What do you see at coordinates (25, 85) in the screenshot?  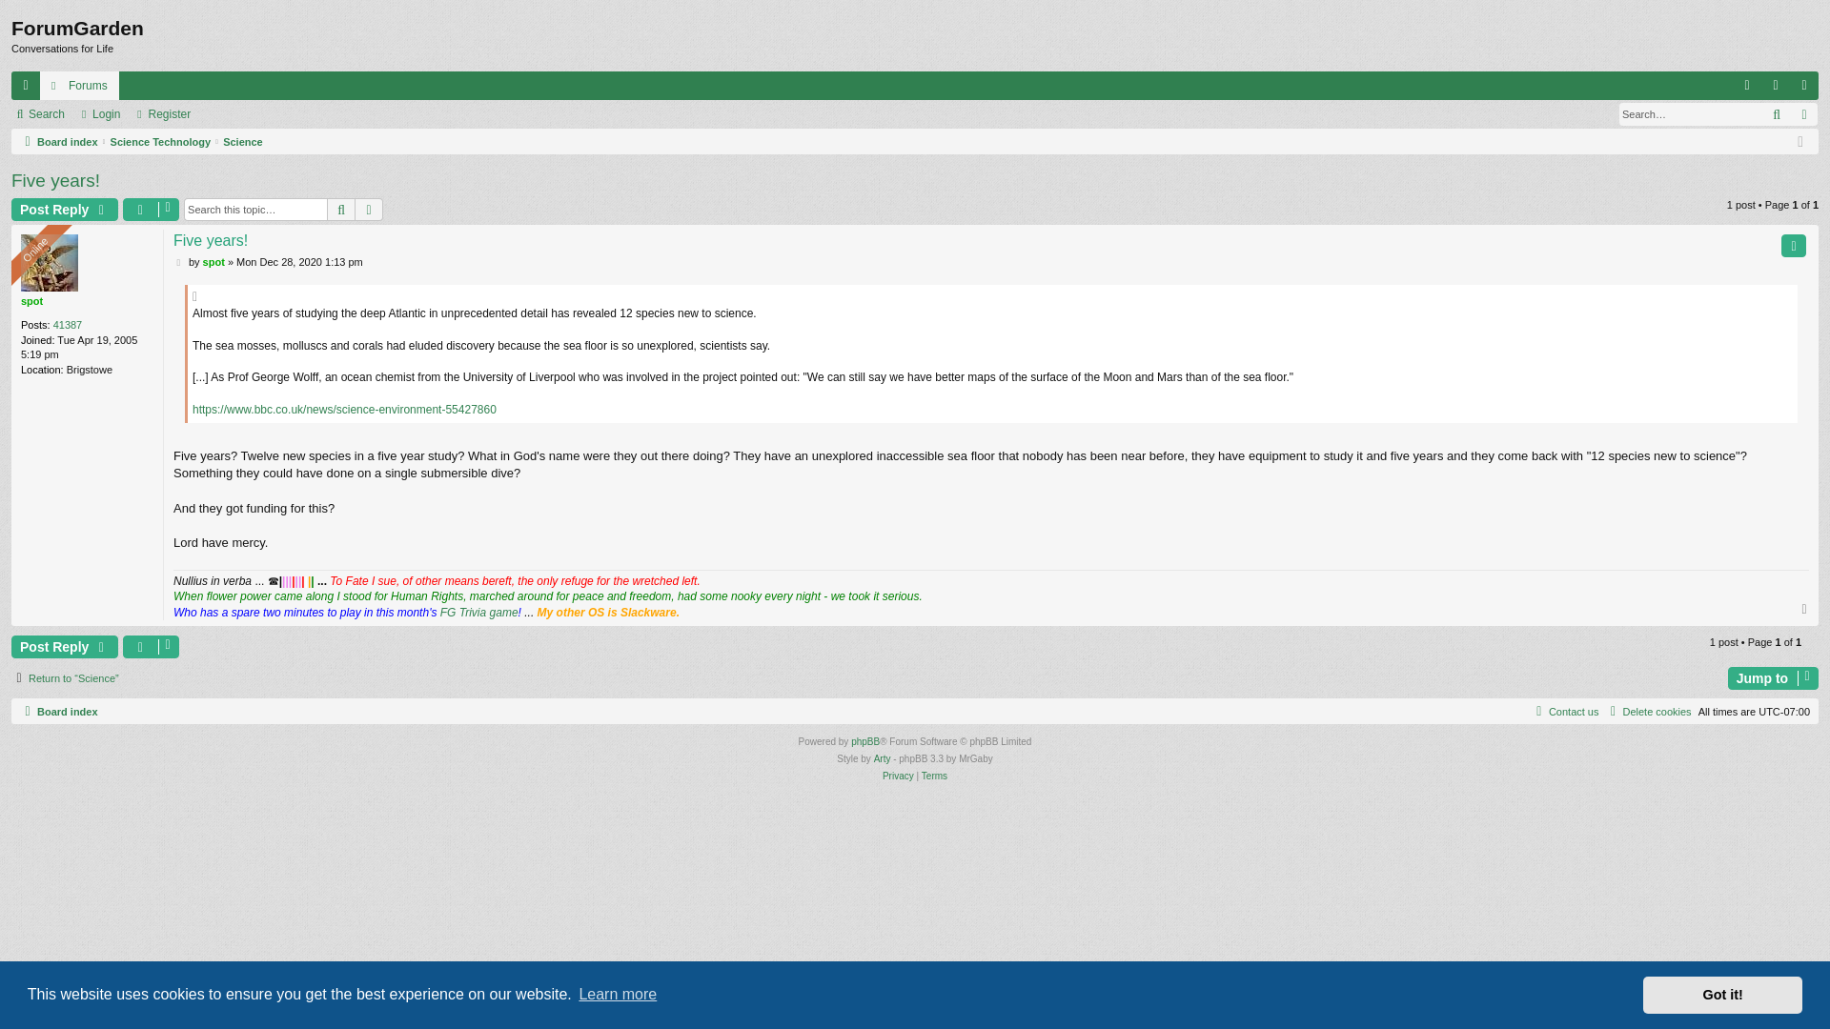 I see `Quick links` at bounding box center [25, 85].